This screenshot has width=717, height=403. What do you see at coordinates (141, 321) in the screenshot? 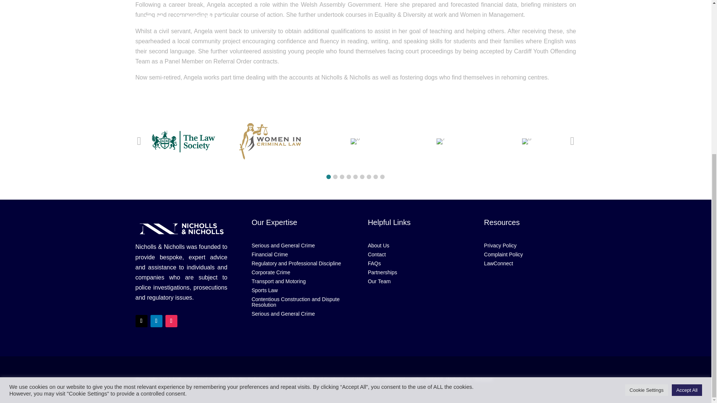
I see `Follow on X` at bounding box center [141, 321].